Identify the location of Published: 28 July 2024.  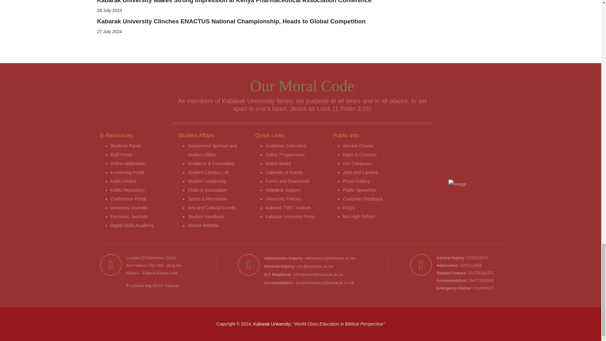
(110, 10).